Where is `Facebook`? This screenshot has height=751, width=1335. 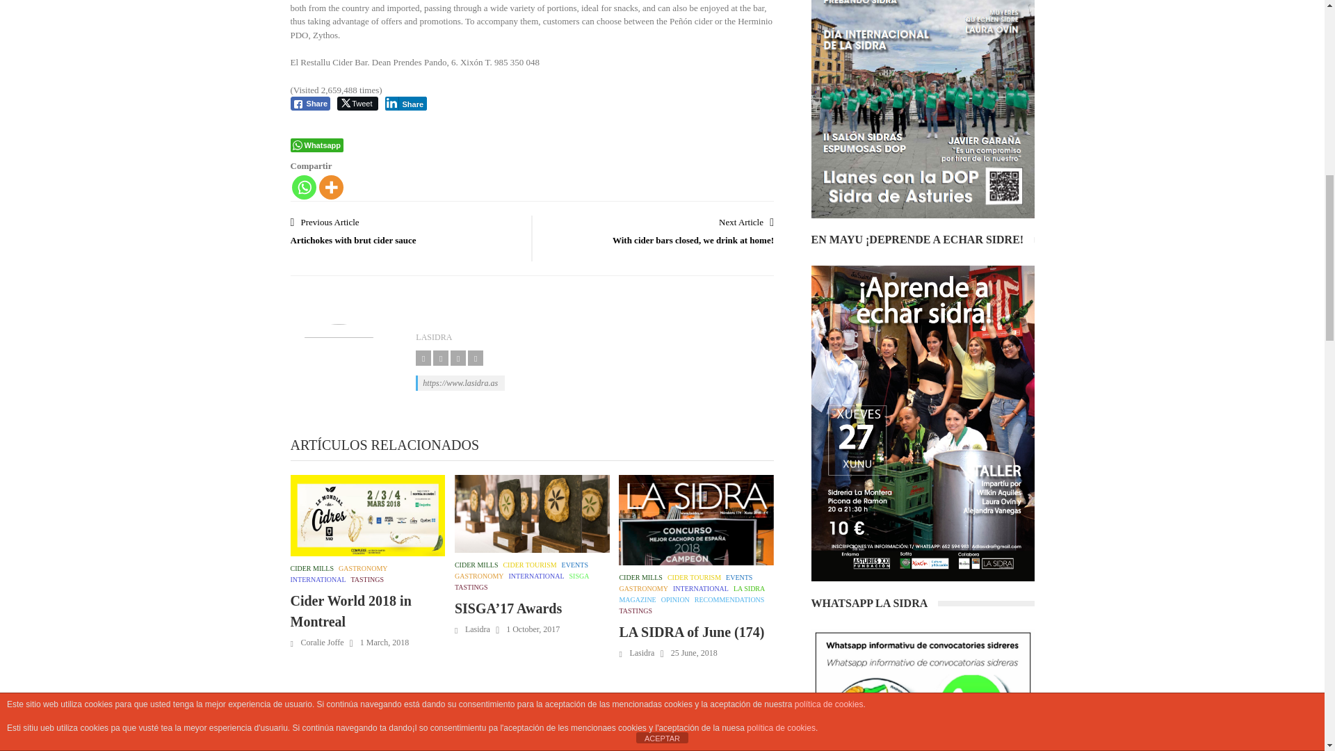
Facebook is located at coordinates (423, 357).